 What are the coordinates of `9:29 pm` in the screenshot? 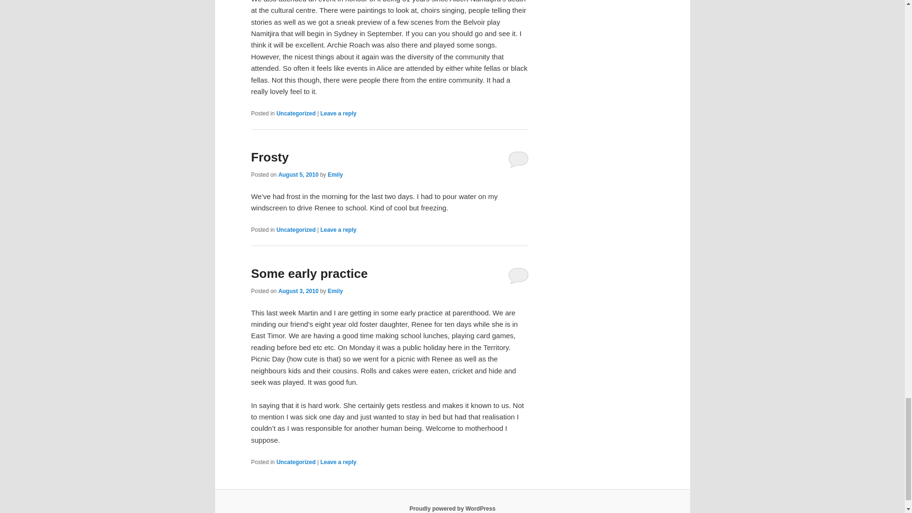 It's located at (298, 291).